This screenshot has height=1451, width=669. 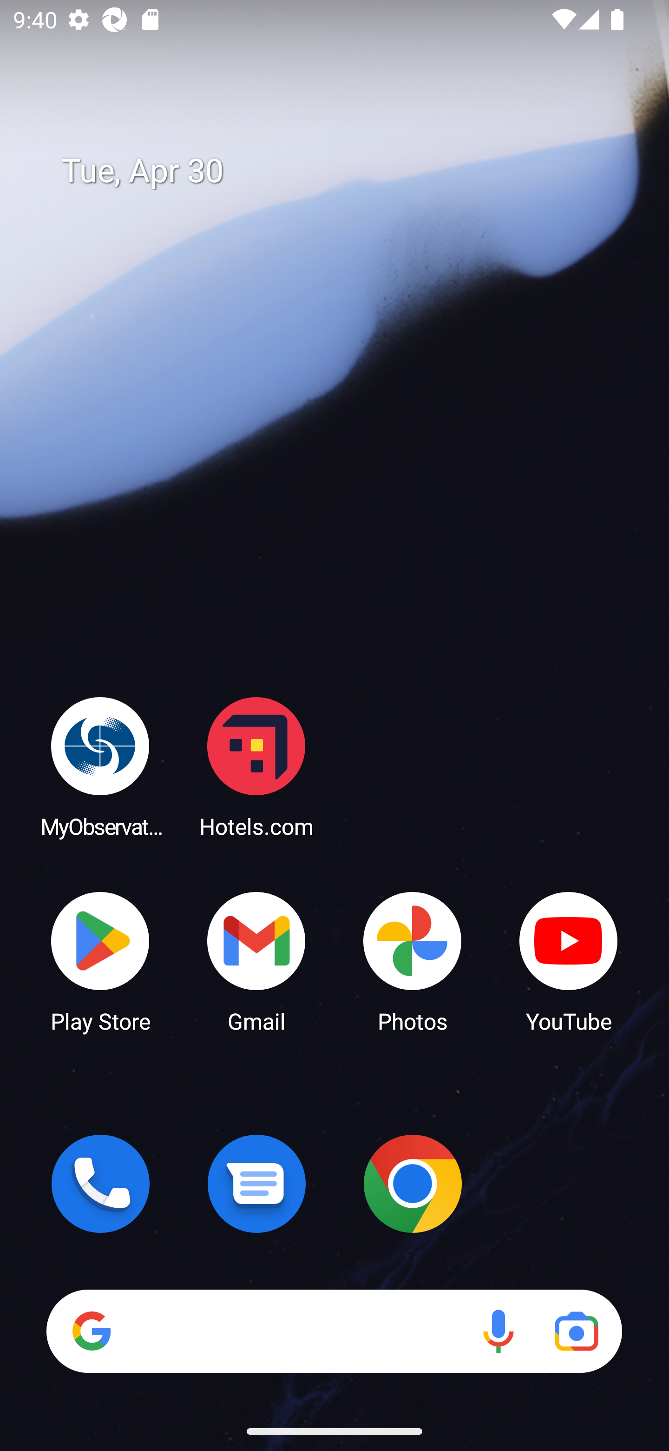 I want to click on Tue, Apr 30, so click(x=348, y=171).